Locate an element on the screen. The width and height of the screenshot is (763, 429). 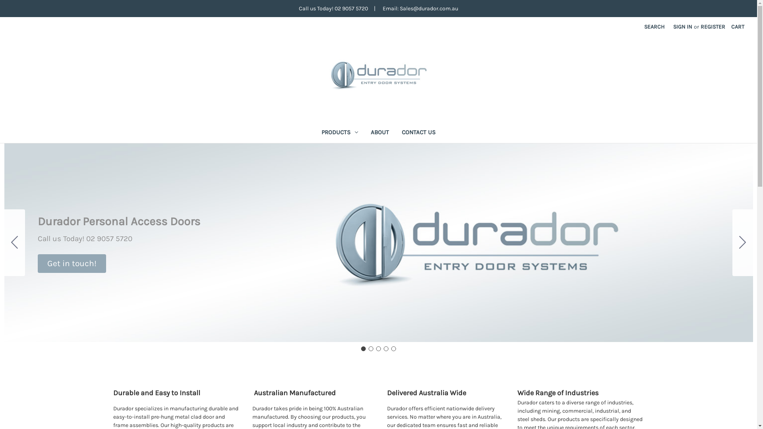
REGISTER is located at coordinates (713, 27).